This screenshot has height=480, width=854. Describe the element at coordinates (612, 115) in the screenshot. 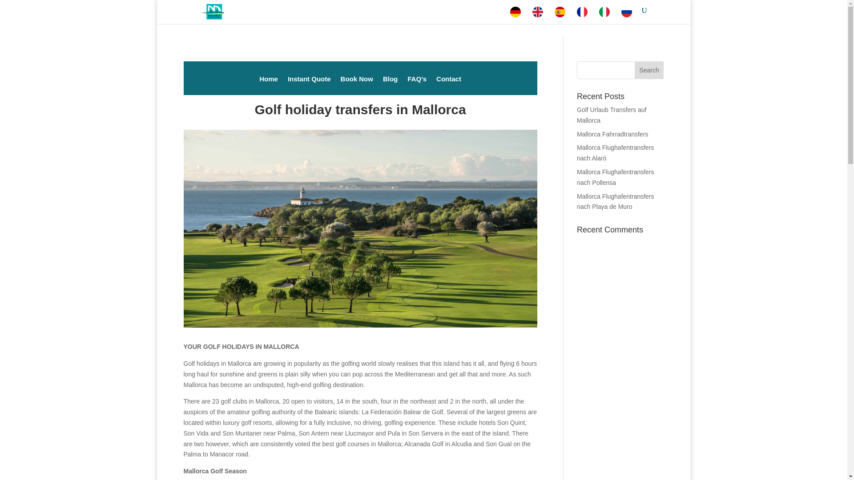

I see `Golf Urlaub Transfers auf Mallorca` at that location.